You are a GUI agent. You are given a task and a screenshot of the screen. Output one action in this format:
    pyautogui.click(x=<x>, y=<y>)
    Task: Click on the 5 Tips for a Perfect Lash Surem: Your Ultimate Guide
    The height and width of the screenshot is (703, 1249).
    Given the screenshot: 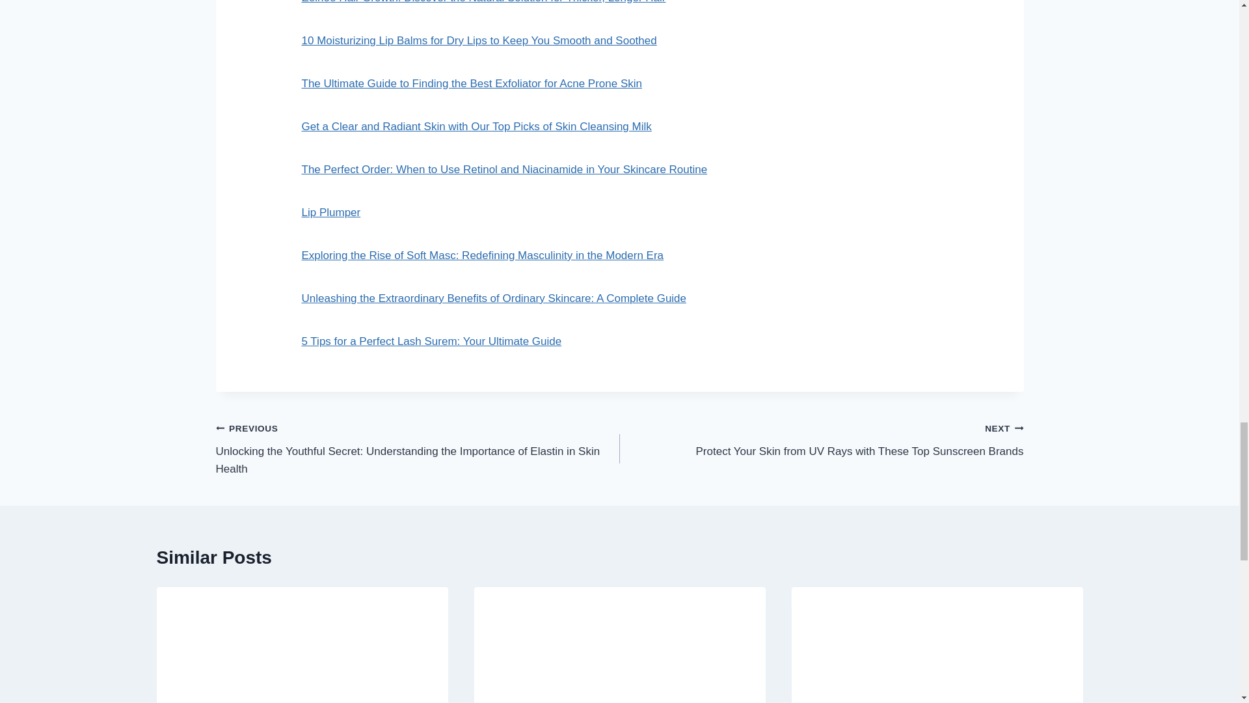 What is the action you would take?
    pyautogui.click(x=432, y=341)
    